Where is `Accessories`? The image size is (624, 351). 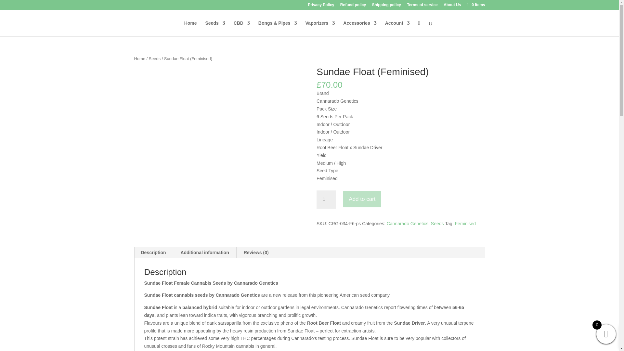 Accessories is located at coordinates (360, 28).